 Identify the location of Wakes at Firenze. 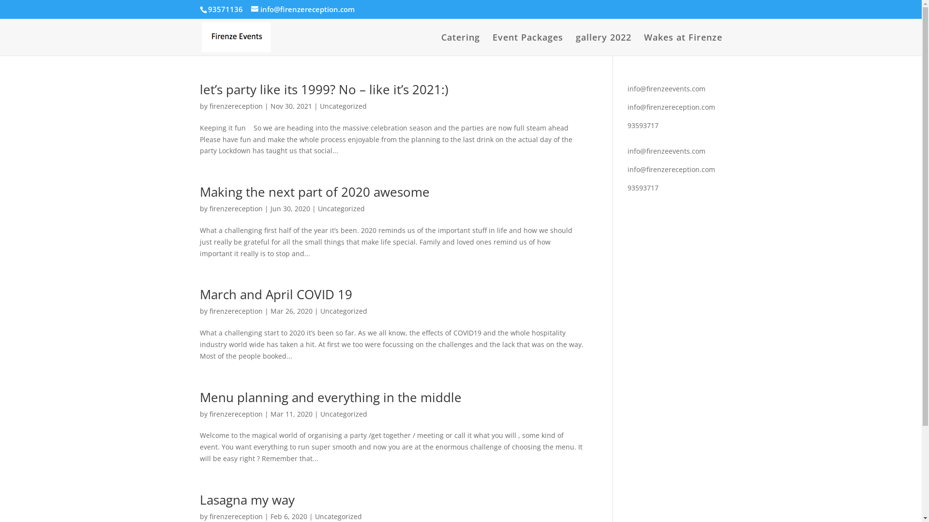
(683, 44).